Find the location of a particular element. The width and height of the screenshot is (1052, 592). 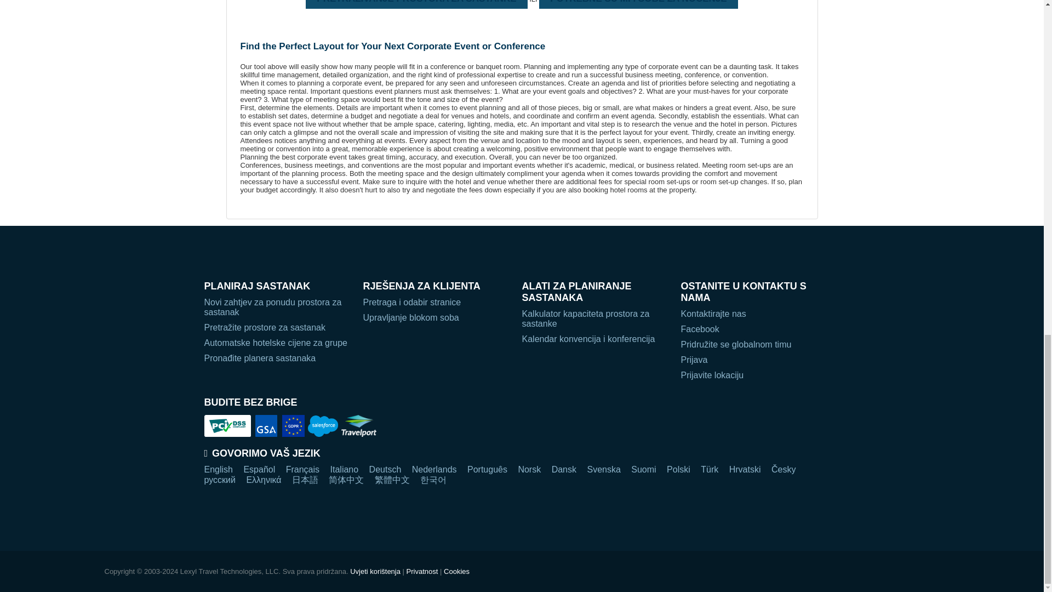

Deutsch is located at coordinates (385, 469).